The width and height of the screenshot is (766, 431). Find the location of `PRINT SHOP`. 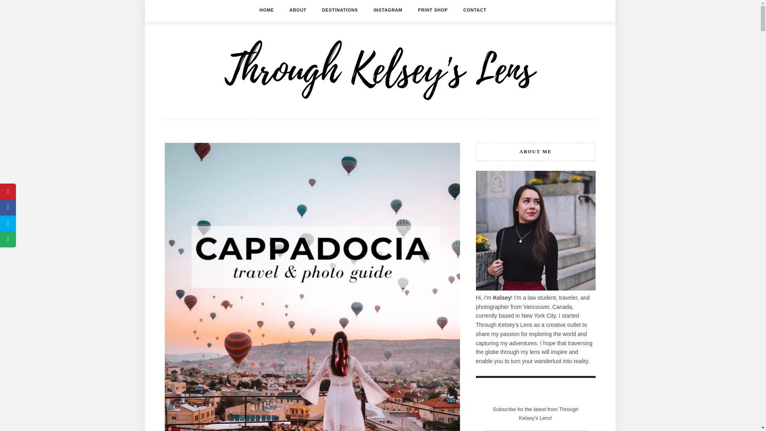

PRINT SHOP is located at coordinates (433, 10).